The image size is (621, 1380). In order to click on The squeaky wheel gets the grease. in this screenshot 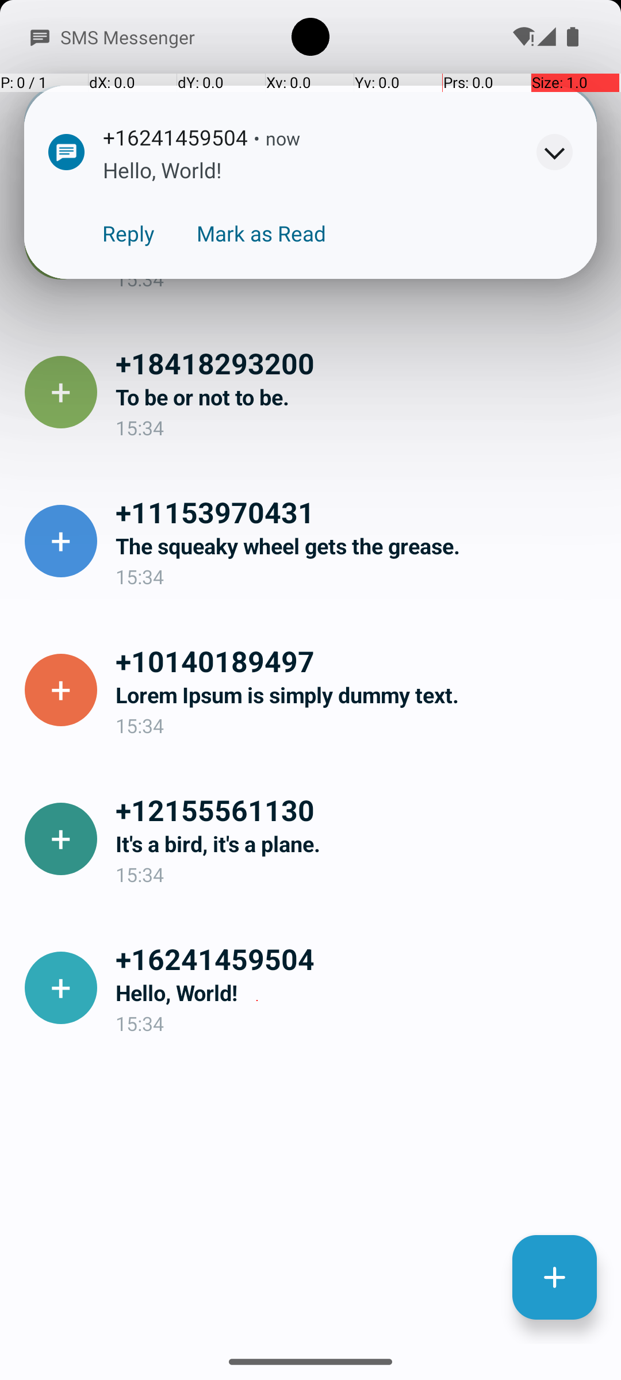, I will do `click(359, 546)`.